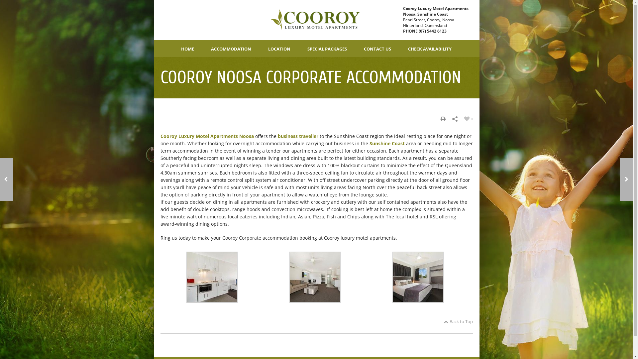  I want to click on Cooroy Corporate accommodation, so click(260, 238).